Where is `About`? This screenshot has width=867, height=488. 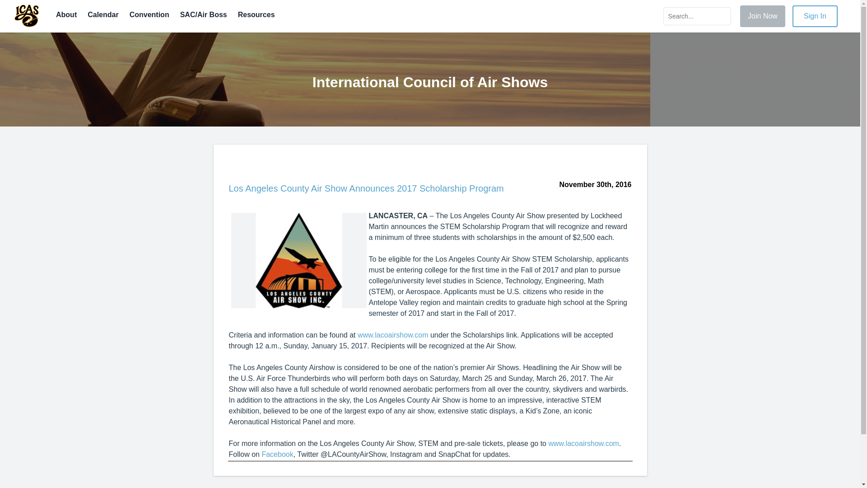
About is located at coordinates (66, 14).